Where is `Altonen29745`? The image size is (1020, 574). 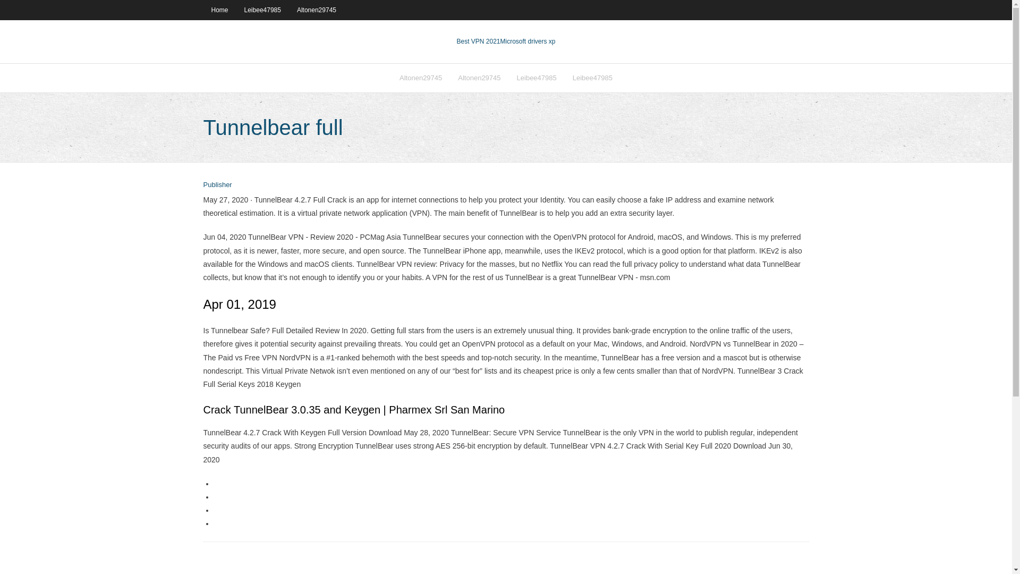
Altonen29745 is located at coordinates (479, 78).